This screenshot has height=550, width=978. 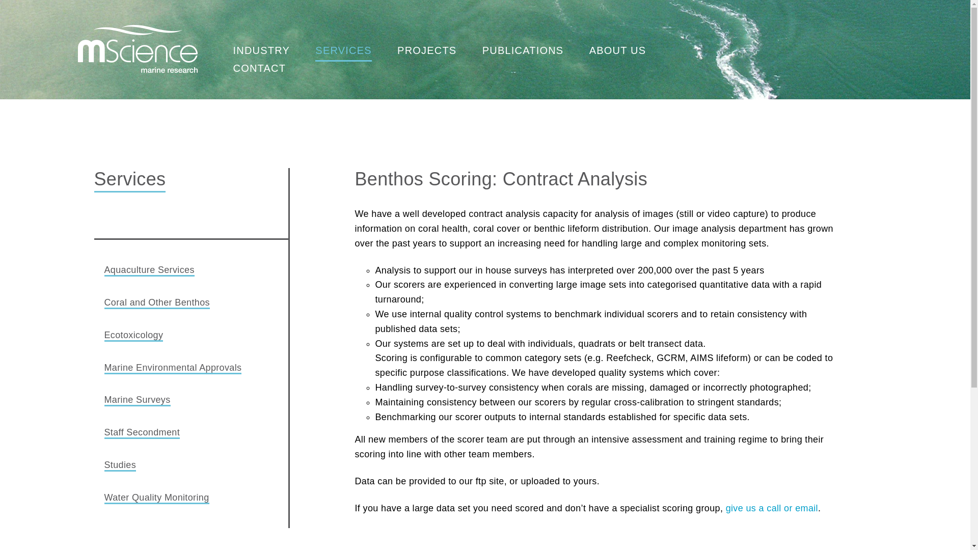 I want to click on PROJECTS, so click(x=427, y=53).